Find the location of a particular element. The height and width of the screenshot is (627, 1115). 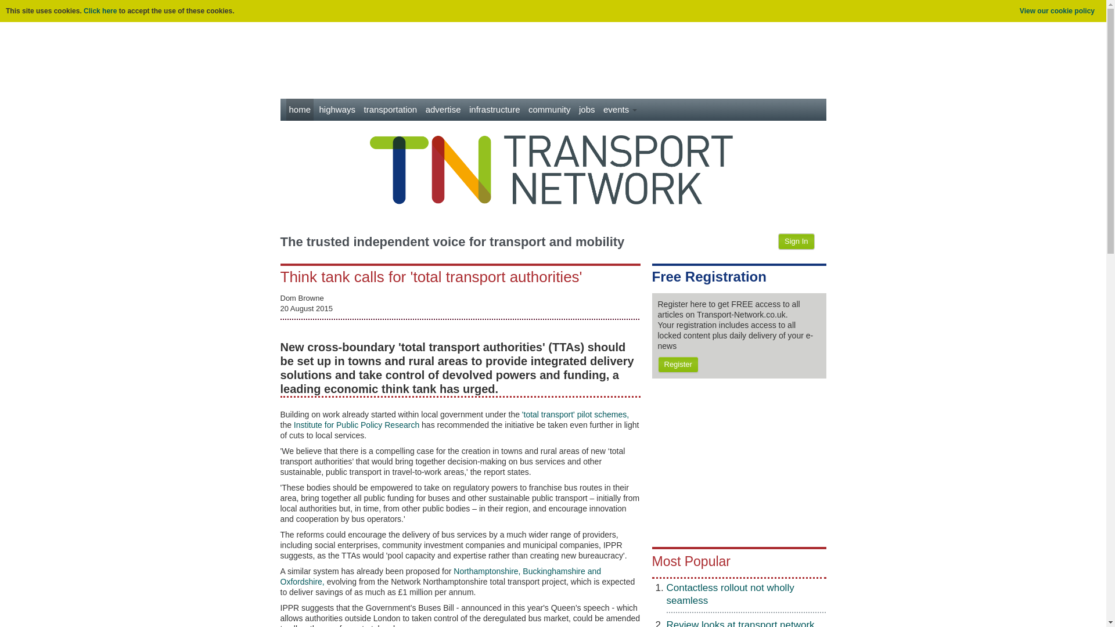

Northamptonshire, Buckinghamshire and Oxfordshire, is located at coordinates (440, 576).